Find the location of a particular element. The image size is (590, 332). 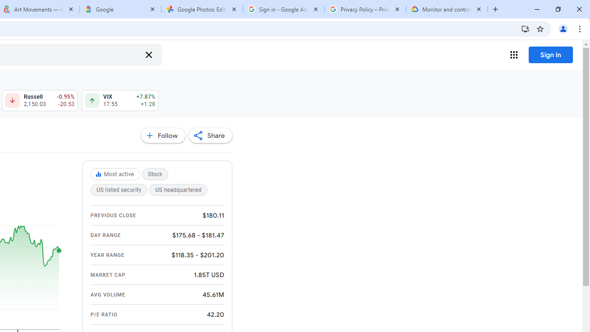

Follow is located at coordinates (163, 136).